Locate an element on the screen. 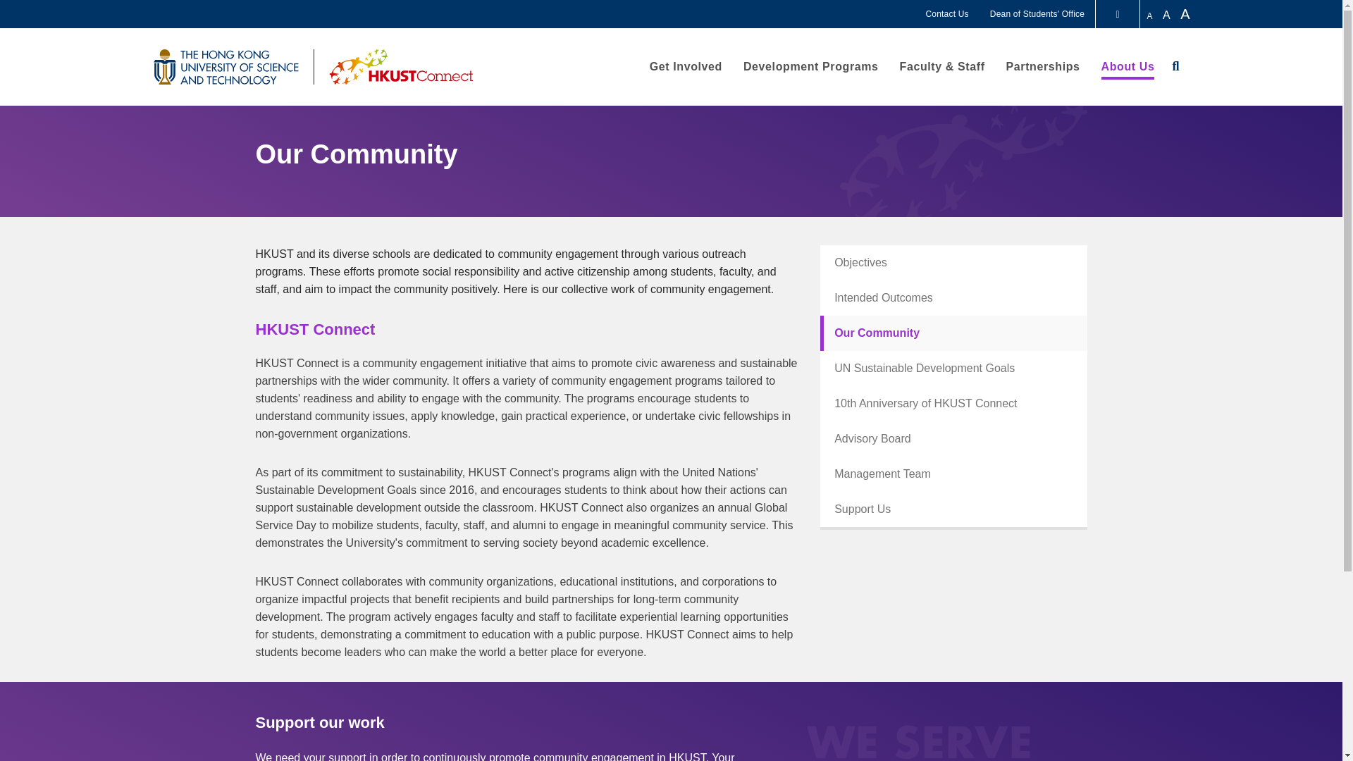 The height and width of the screenshot is (761, 1353). Partnerships is located at coordinates (1043, 66).